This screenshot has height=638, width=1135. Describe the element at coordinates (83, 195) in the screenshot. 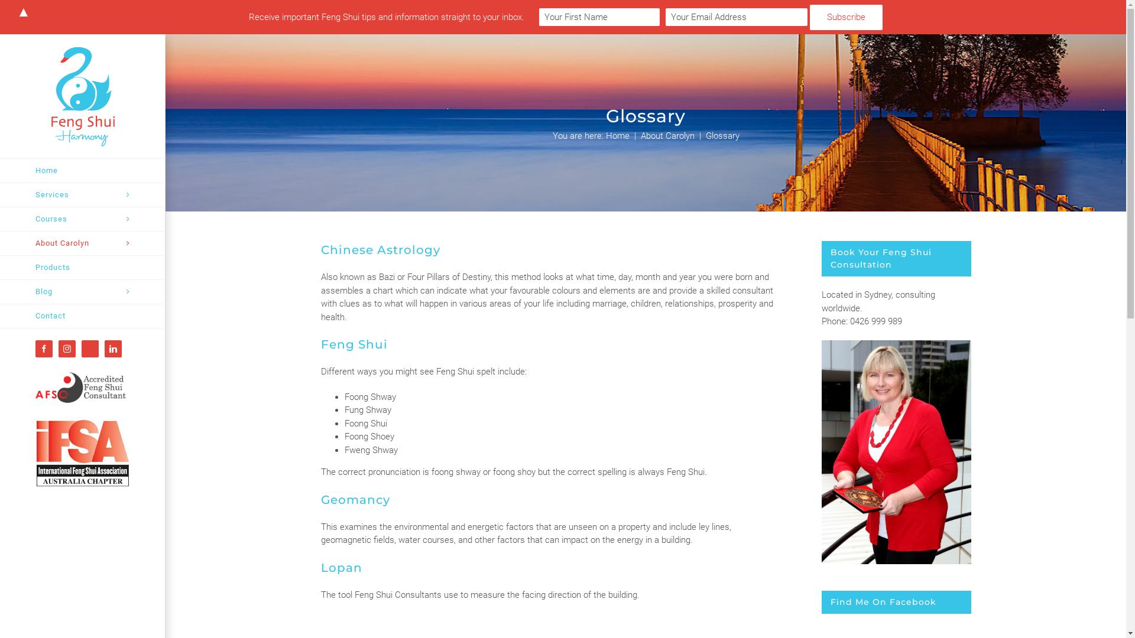

I see `Services` at that location.